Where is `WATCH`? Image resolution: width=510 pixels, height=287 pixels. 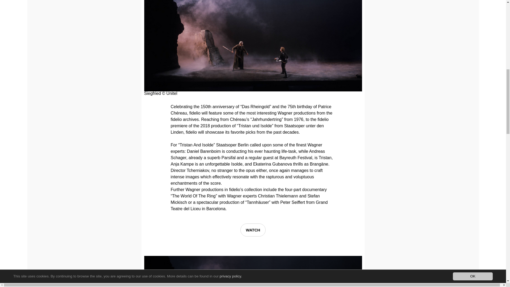 WATCH is located at coordinates (253, 230).